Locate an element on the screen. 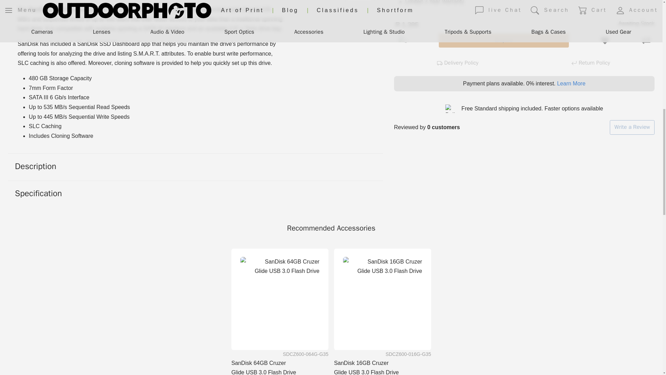 The width and height of the screenshot is (666, 375). Share this page is located at coordinates (403, 41).